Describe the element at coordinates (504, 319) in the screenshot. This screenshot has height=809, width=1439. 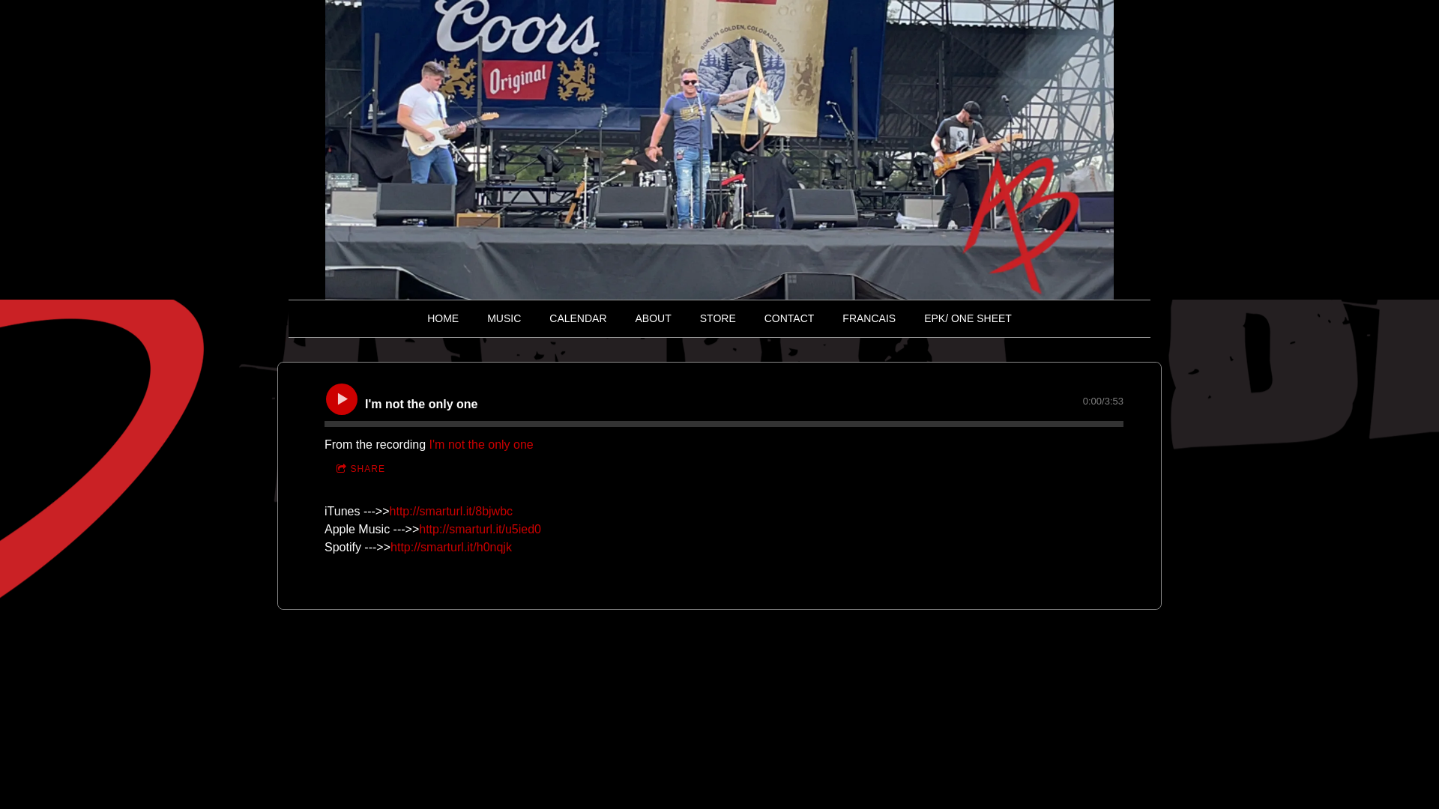
I see `MUSIC` at that location.